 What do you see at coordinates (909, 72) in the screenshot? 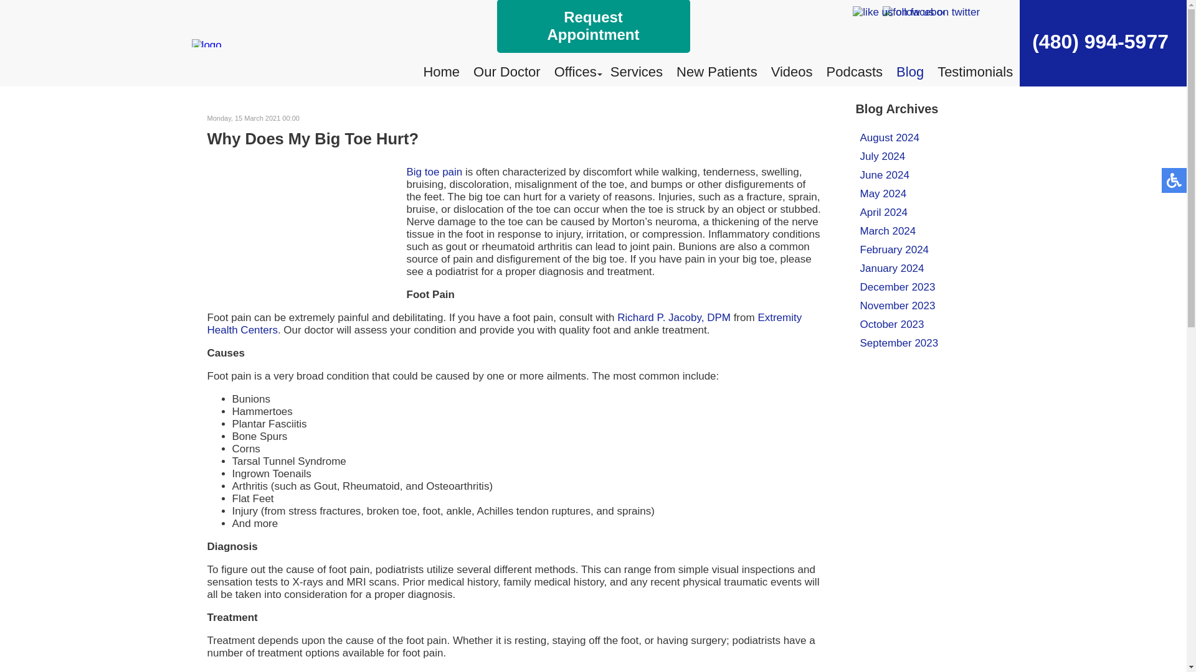
I see `Blog` at bounding box center [909, 72].